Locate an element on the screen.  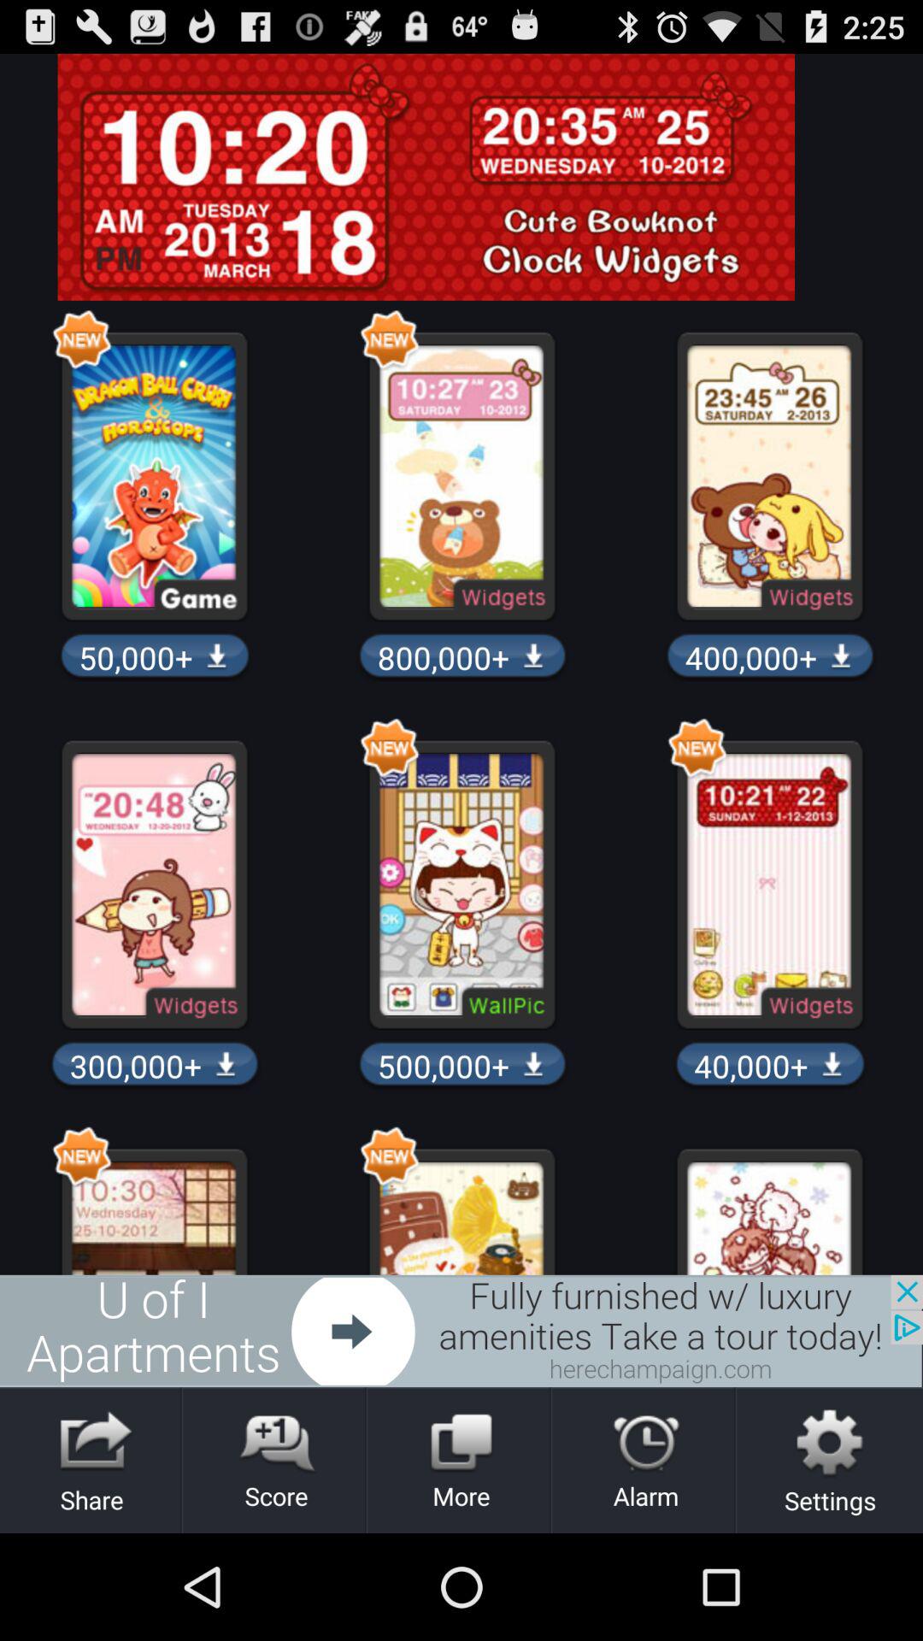
clock widgets is located at coordinates (461, 177).